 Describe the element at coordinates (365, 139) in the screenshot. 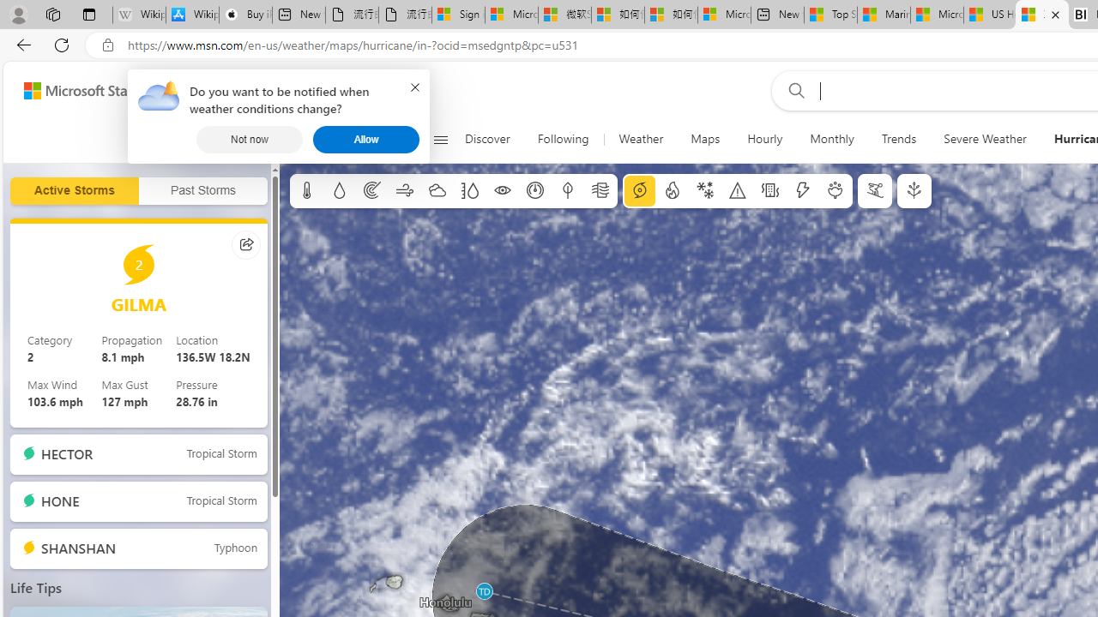

I see `Allow` at that location.